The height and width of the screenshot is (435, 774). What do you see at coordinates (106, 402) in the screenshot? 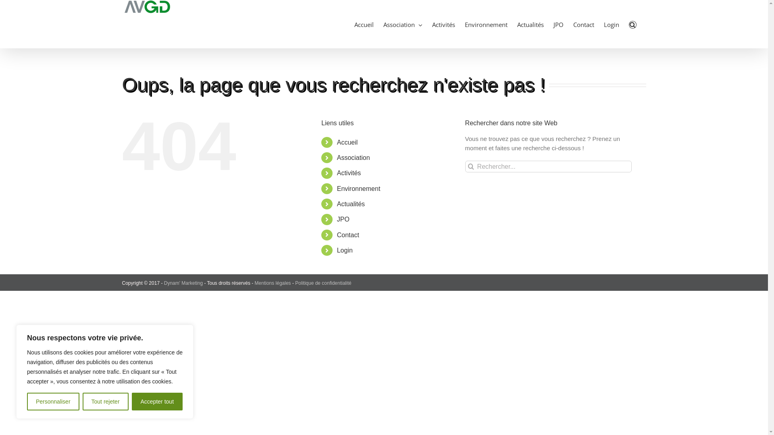
I see `Tout rejeter` at bounding box center [106, 402].